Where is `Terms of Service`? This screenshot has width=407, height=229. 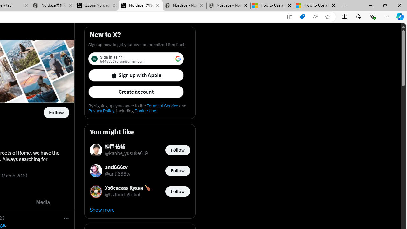 Terms of Service is located at coordinates (162, 106).